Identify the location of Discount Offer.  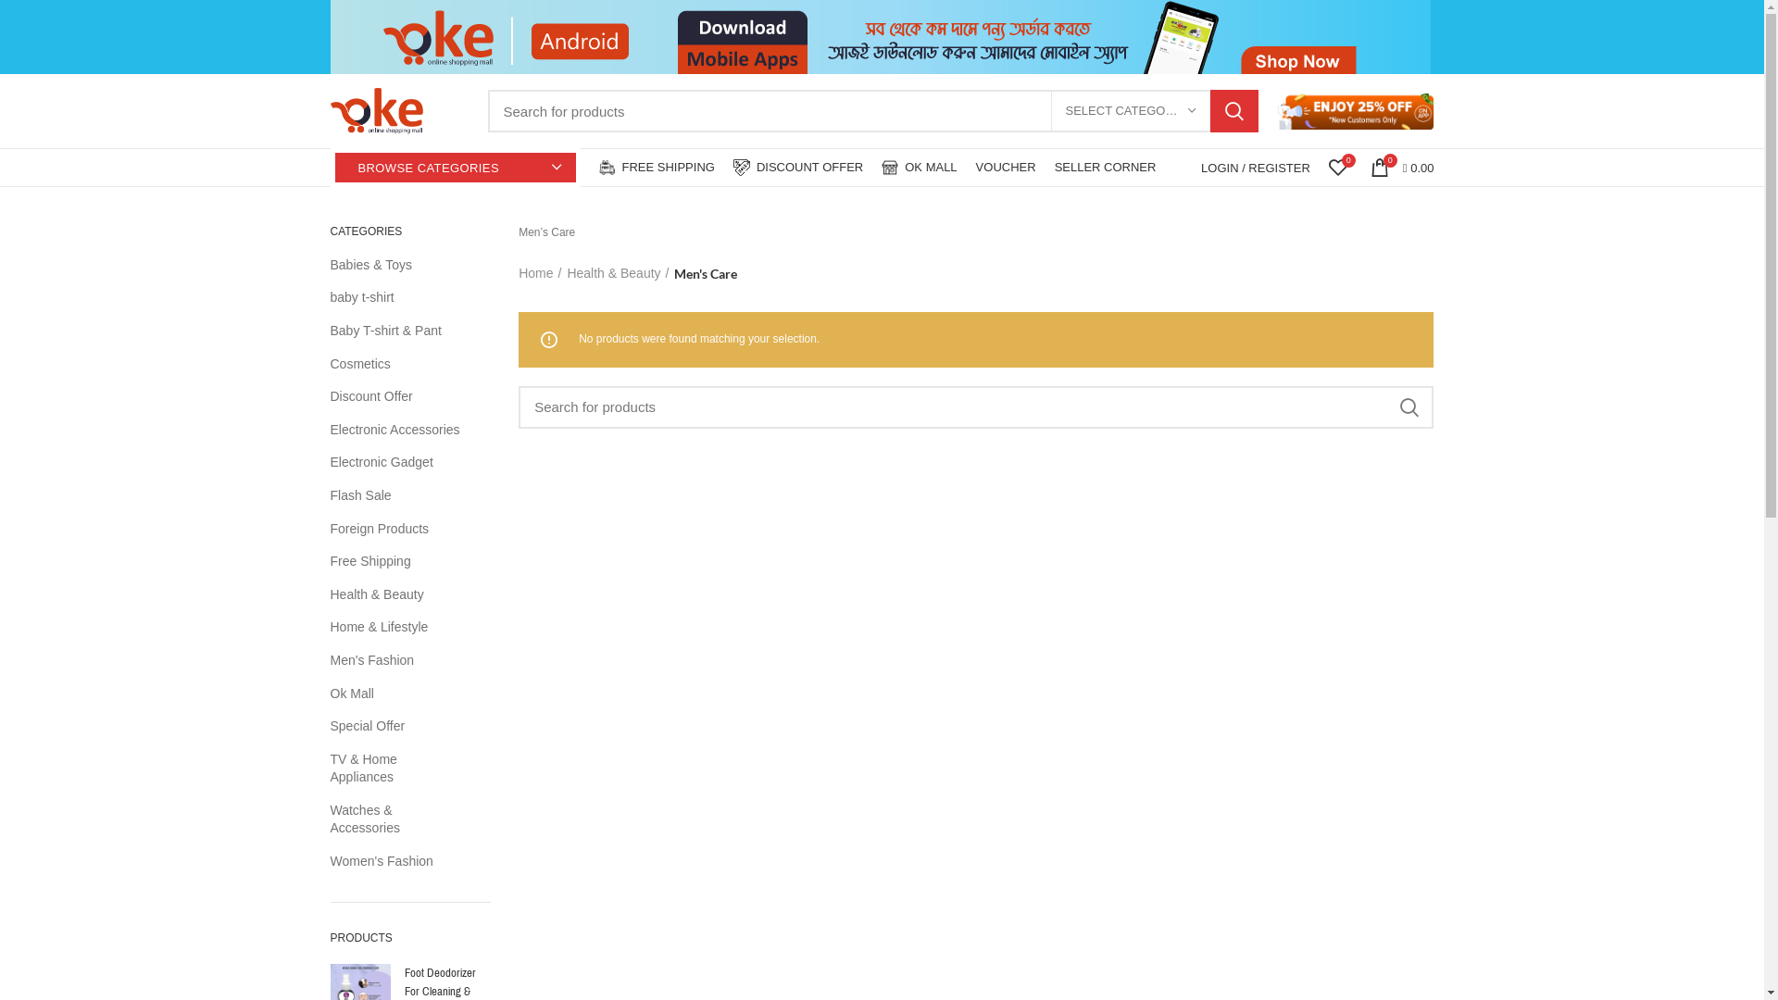
(398, 396).